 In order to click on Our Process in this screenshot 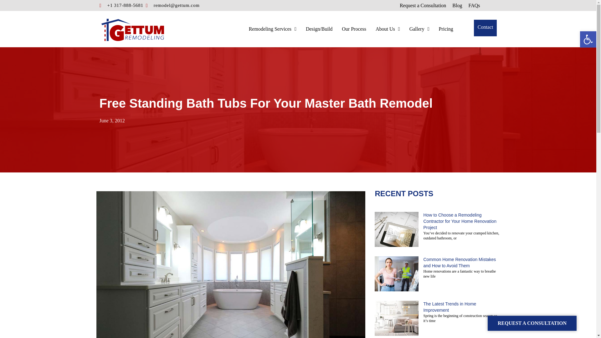, I will do `click(354, 29)`.